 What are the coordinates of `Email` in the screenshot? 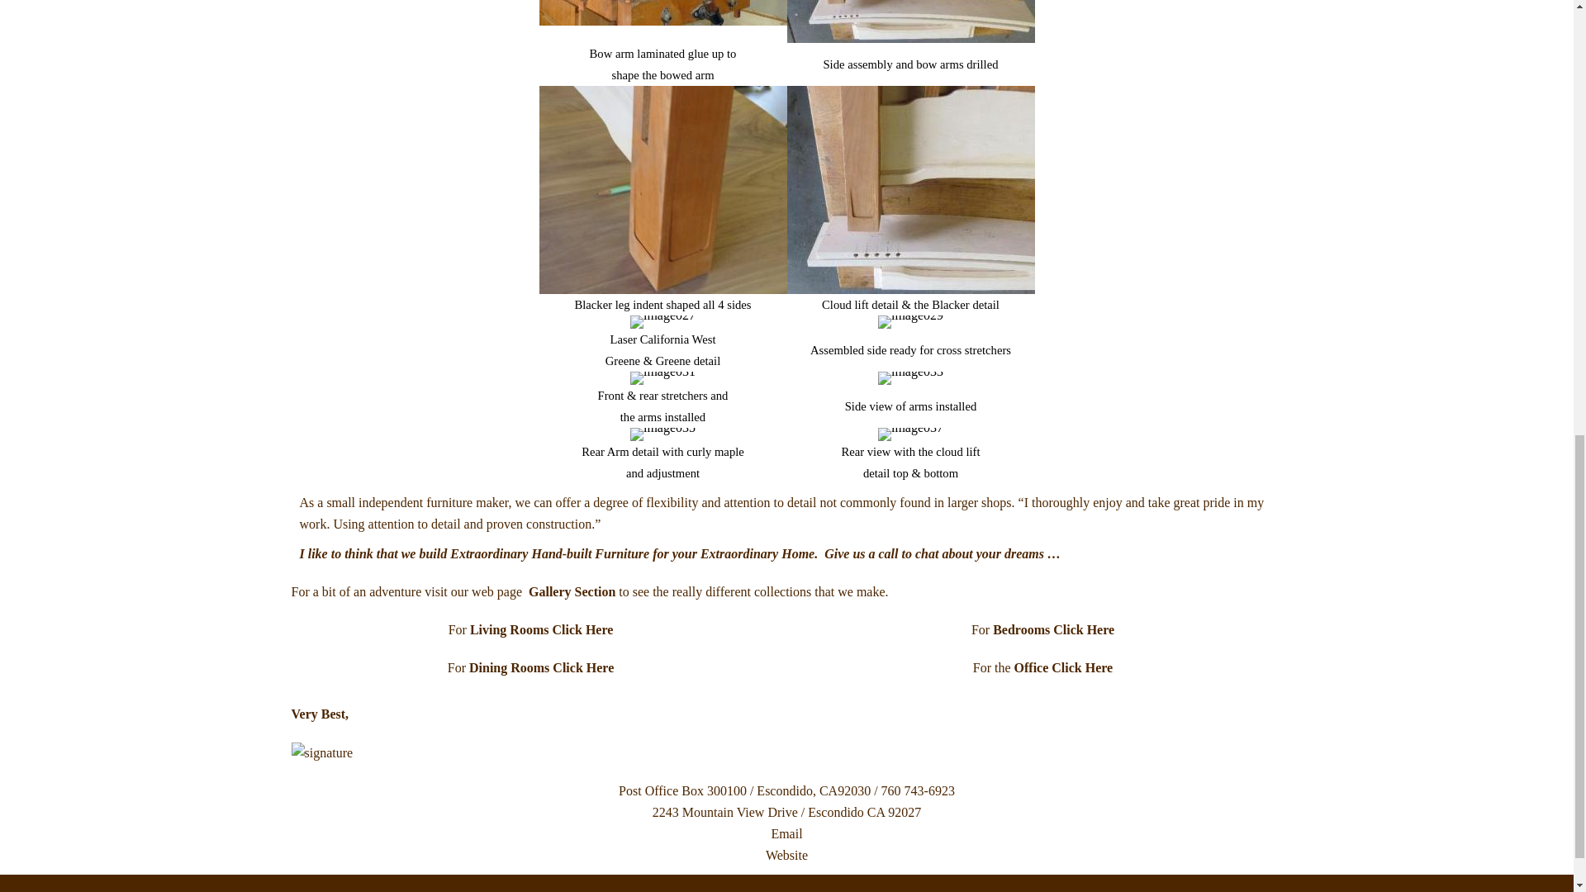 It's located at (786, 834).